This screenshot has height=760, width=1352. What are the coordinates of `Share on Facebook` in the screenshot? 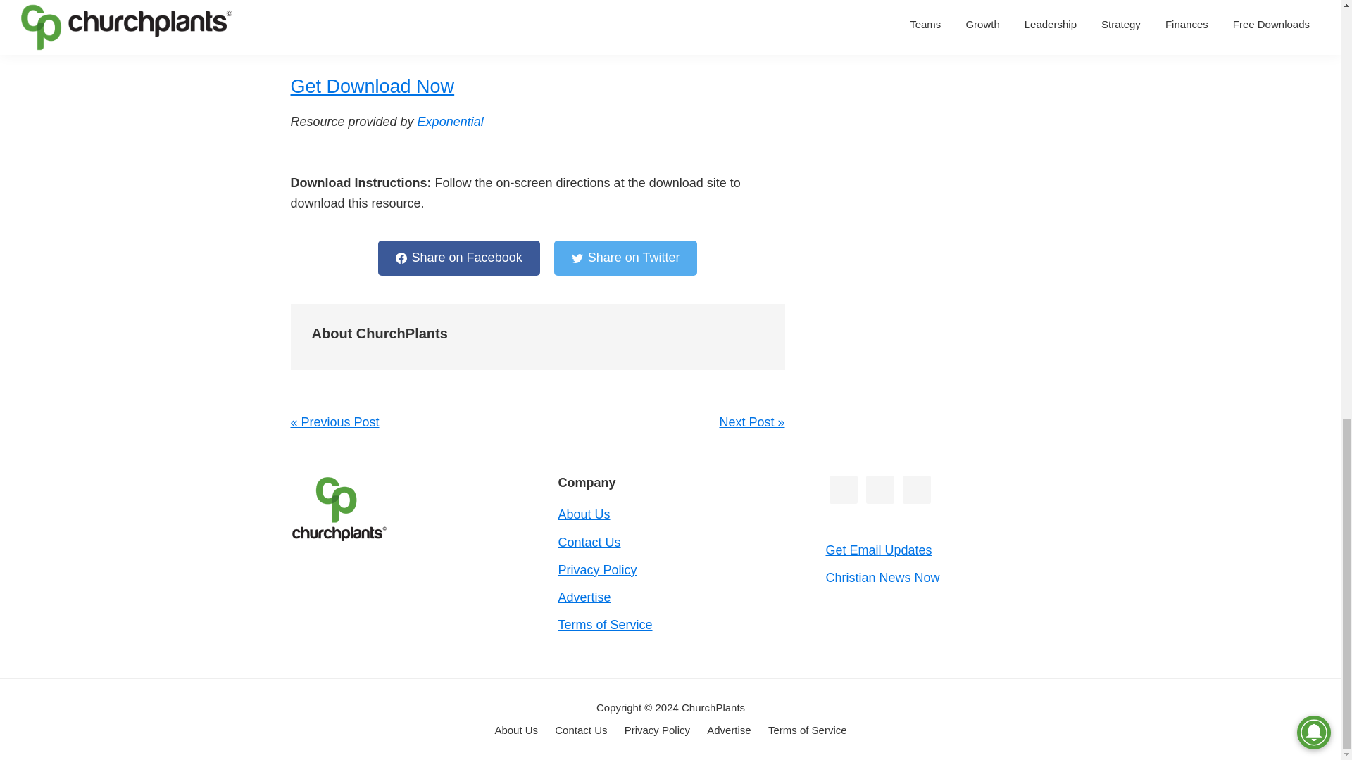 It's located at (459, 258).